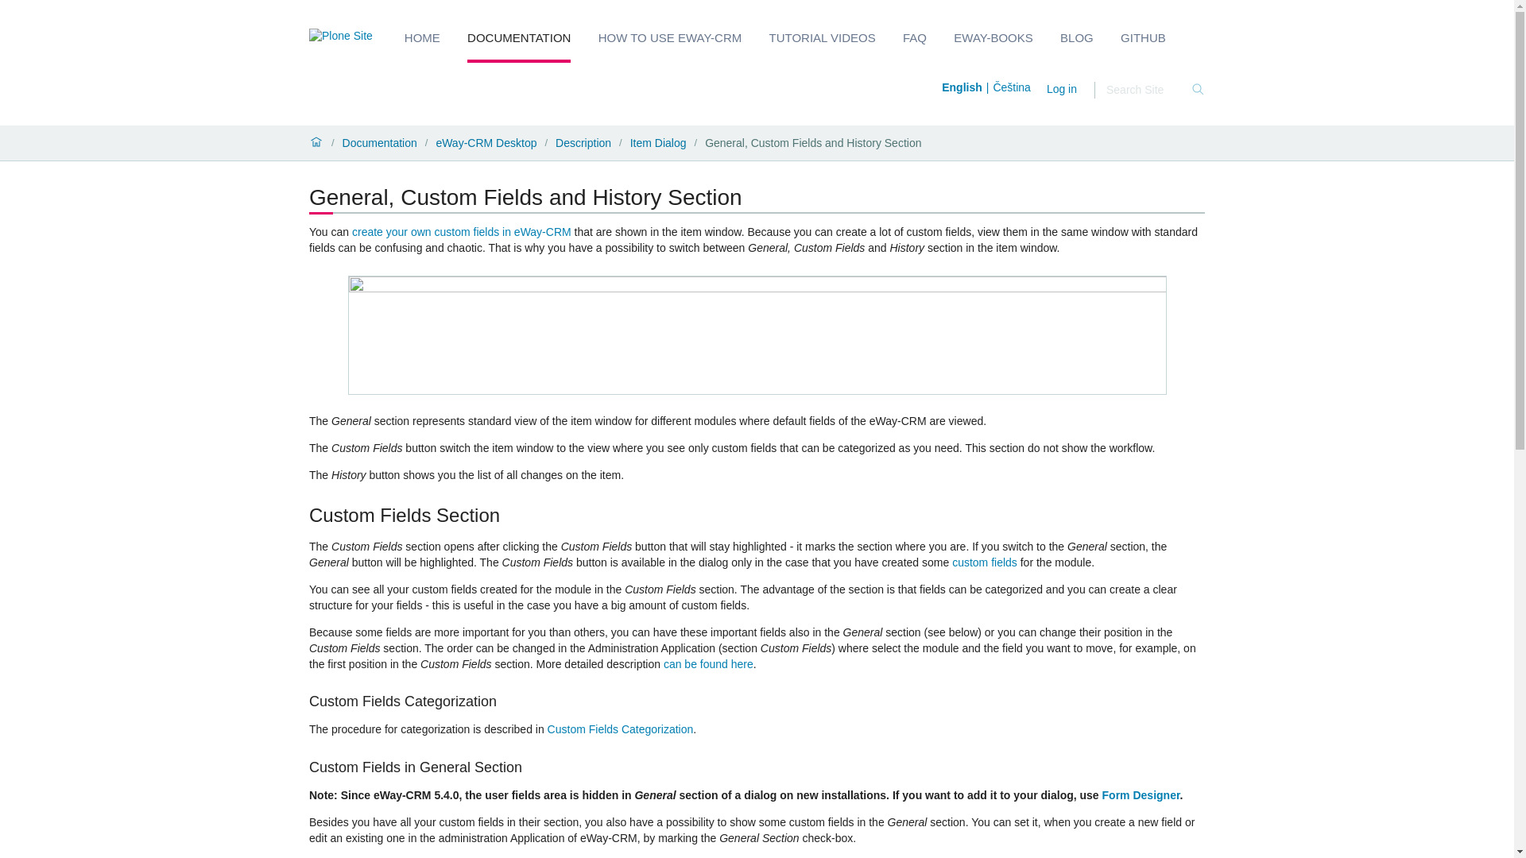 The height and width of the screenshot is (858, 1526). What do you see at coordinates (1141, 794) in the screenshot?
I see `Form Designer` at bounding box center [1141, 794].